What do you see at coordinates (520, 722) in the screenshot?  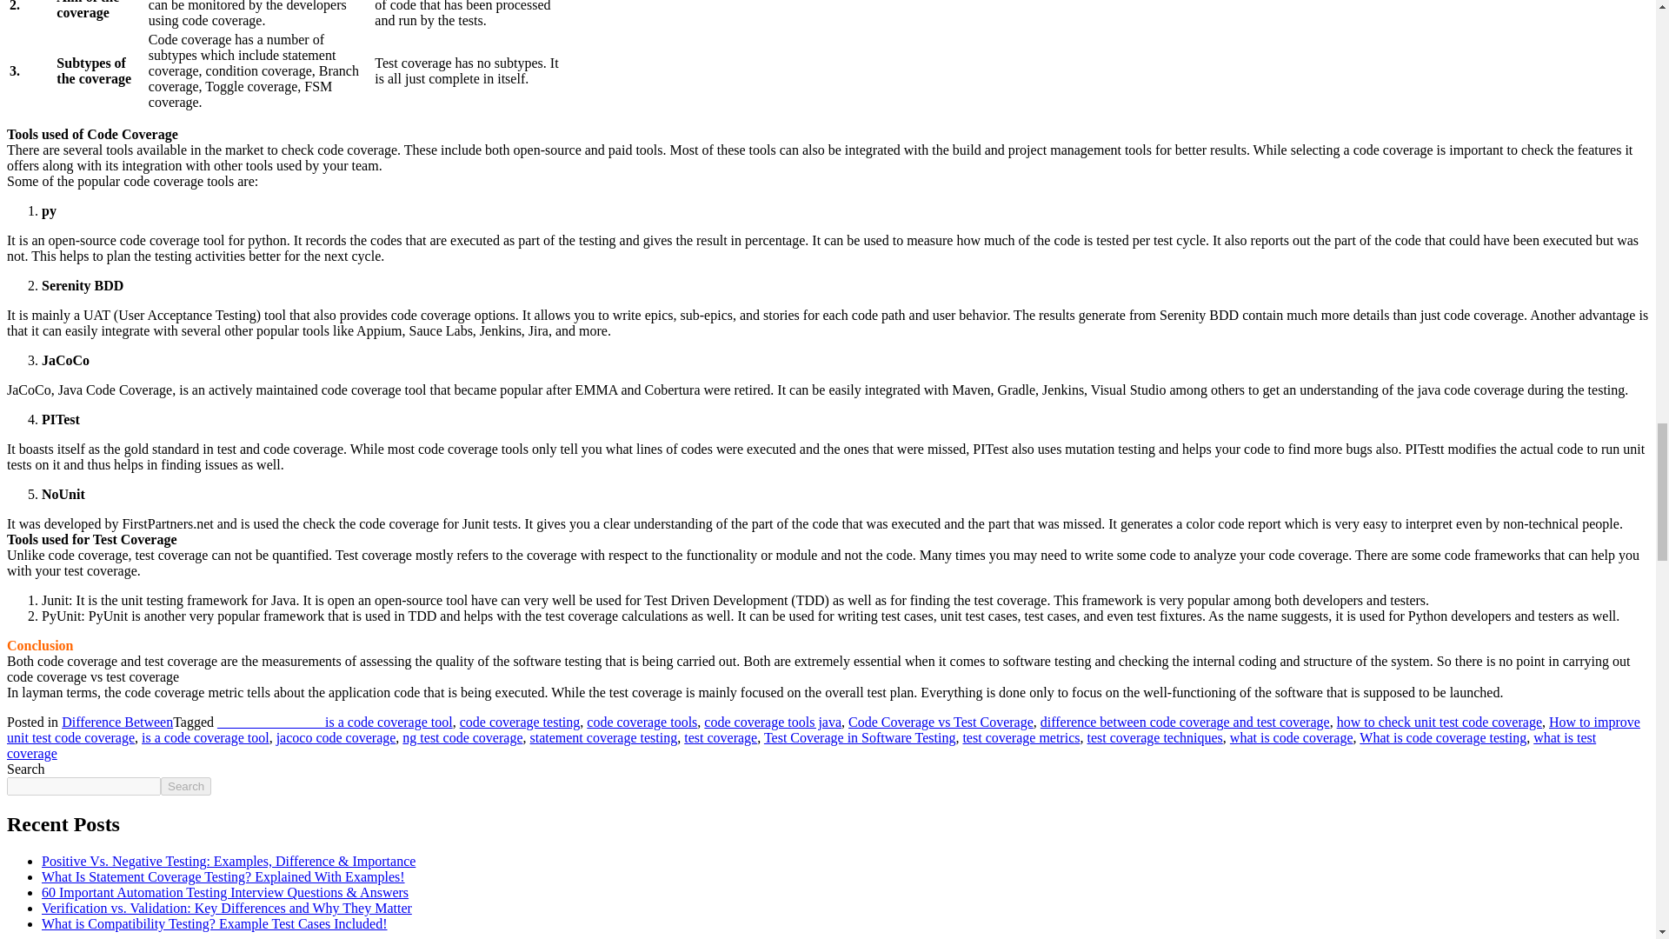 I see `code coverage testing` at bounding box center [520, 722].